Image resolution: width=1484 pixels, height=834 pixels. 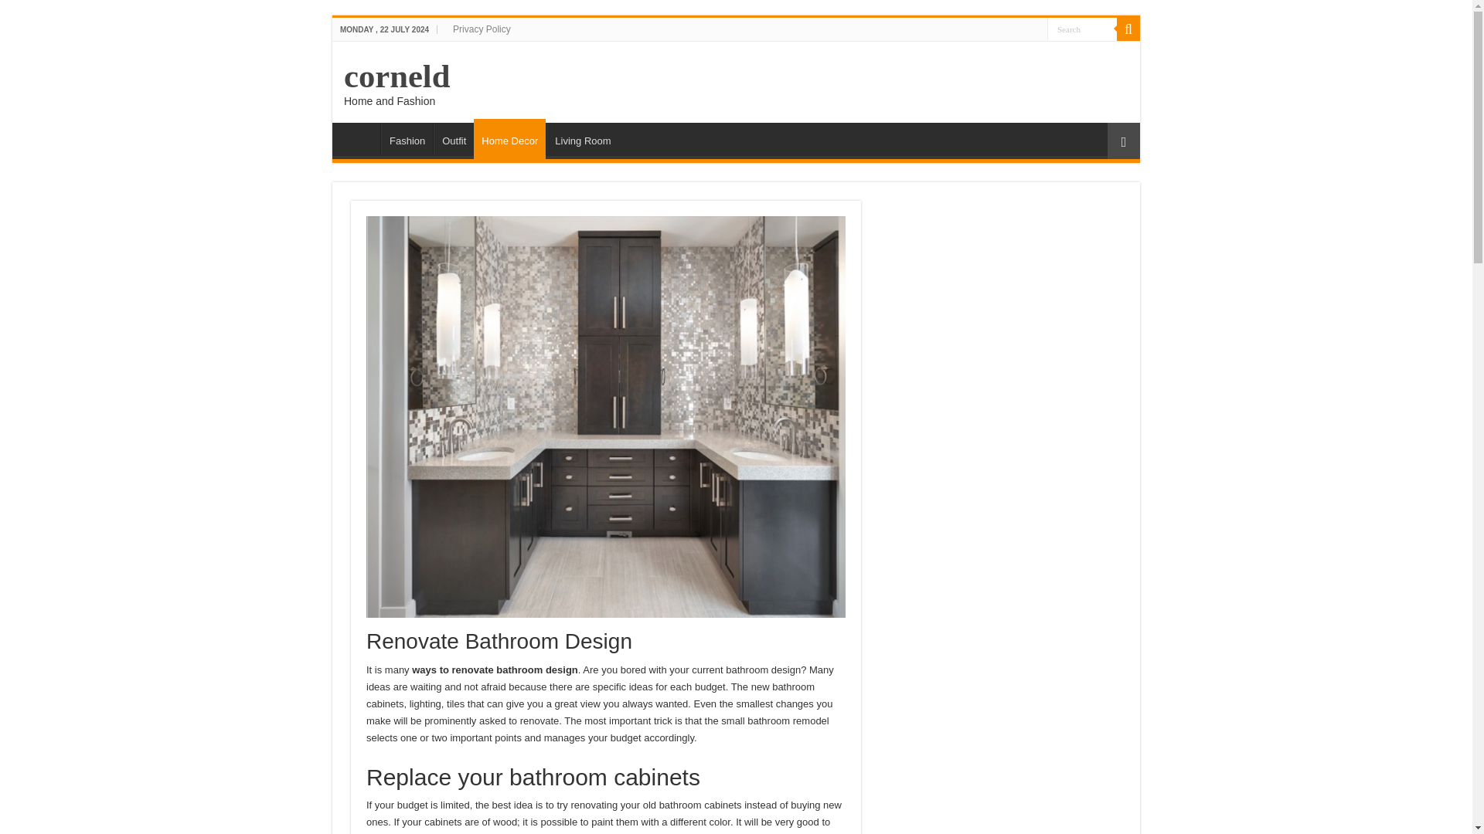 What do you see at coordinates (397, 76) in the screenshot?
I see `corneld` at bounding box center [397, 76].